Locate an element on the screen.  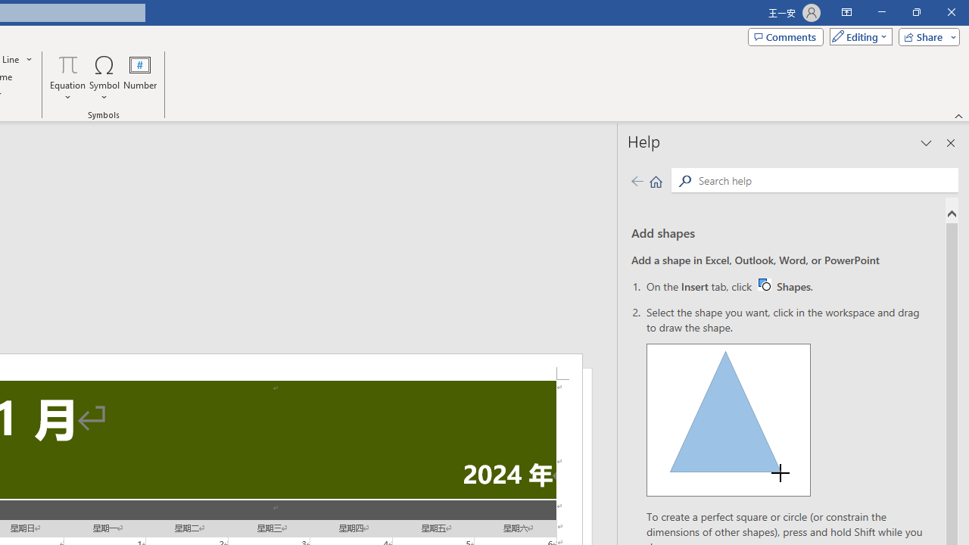
Previous page is located at coordinates (784, 286).